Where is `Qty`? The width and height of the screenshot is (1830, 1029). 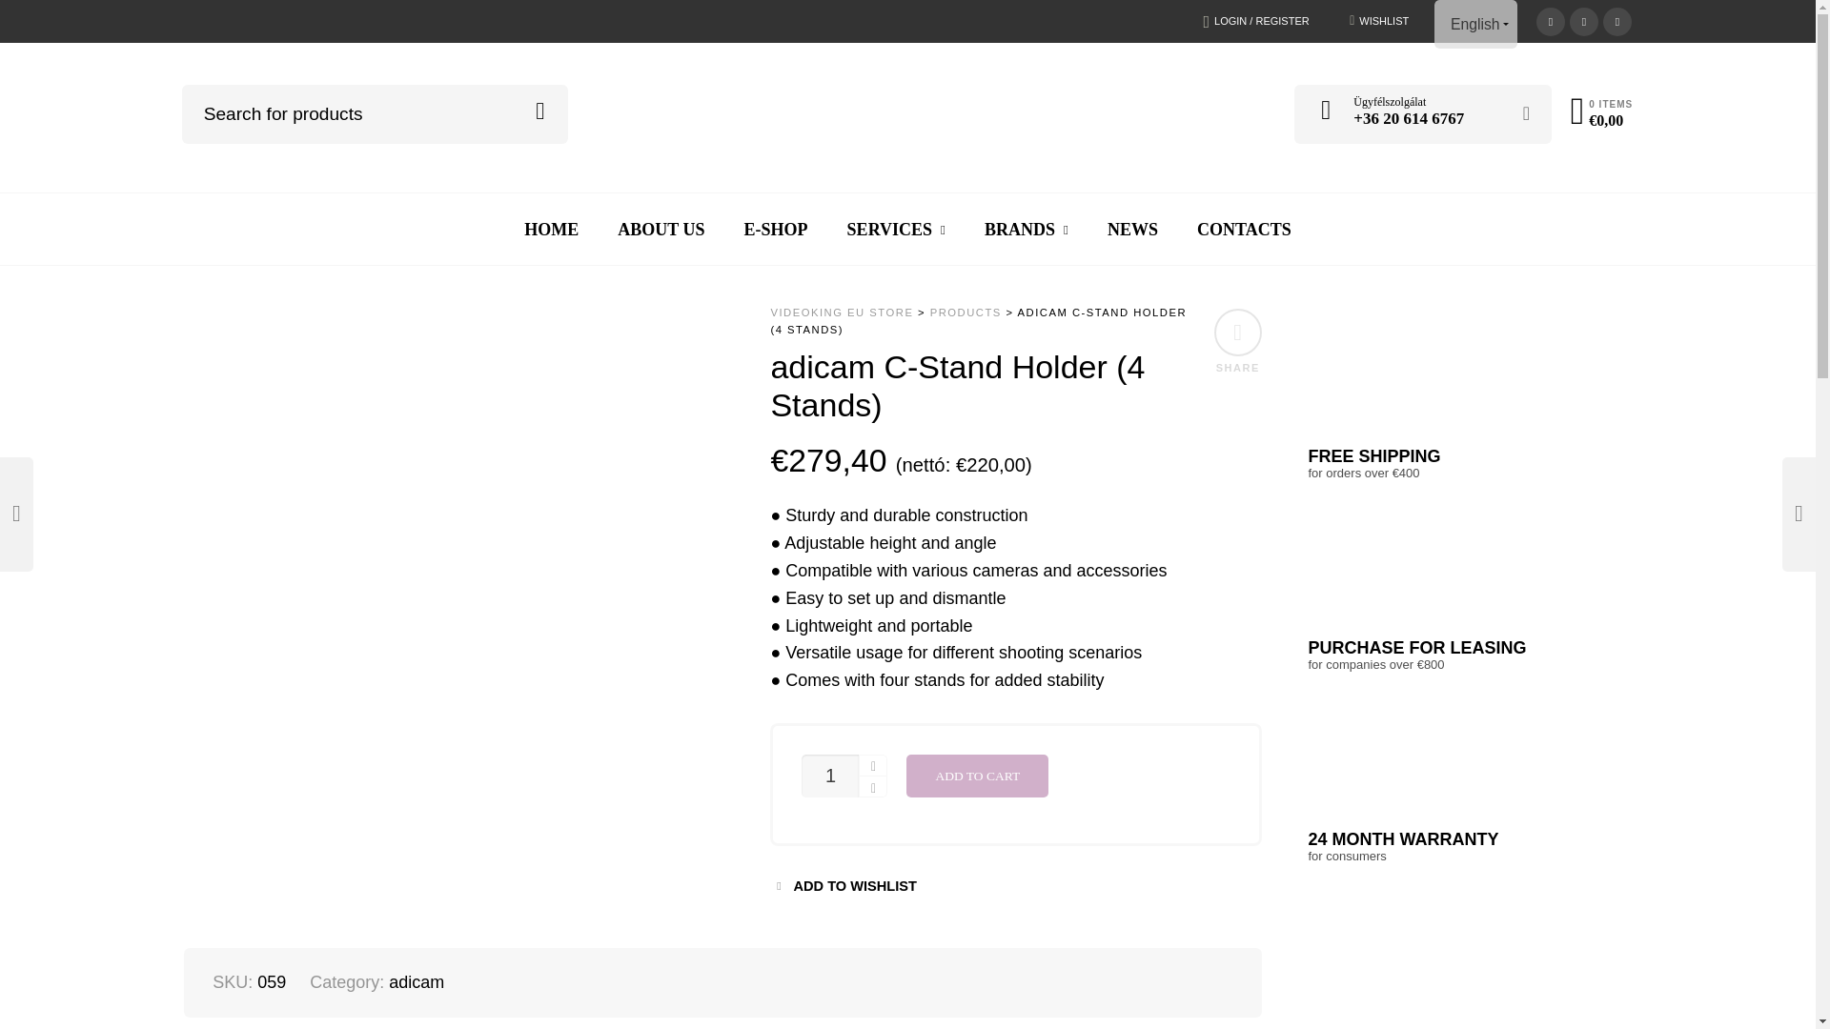 Qty is located at coordinates (829, 776).